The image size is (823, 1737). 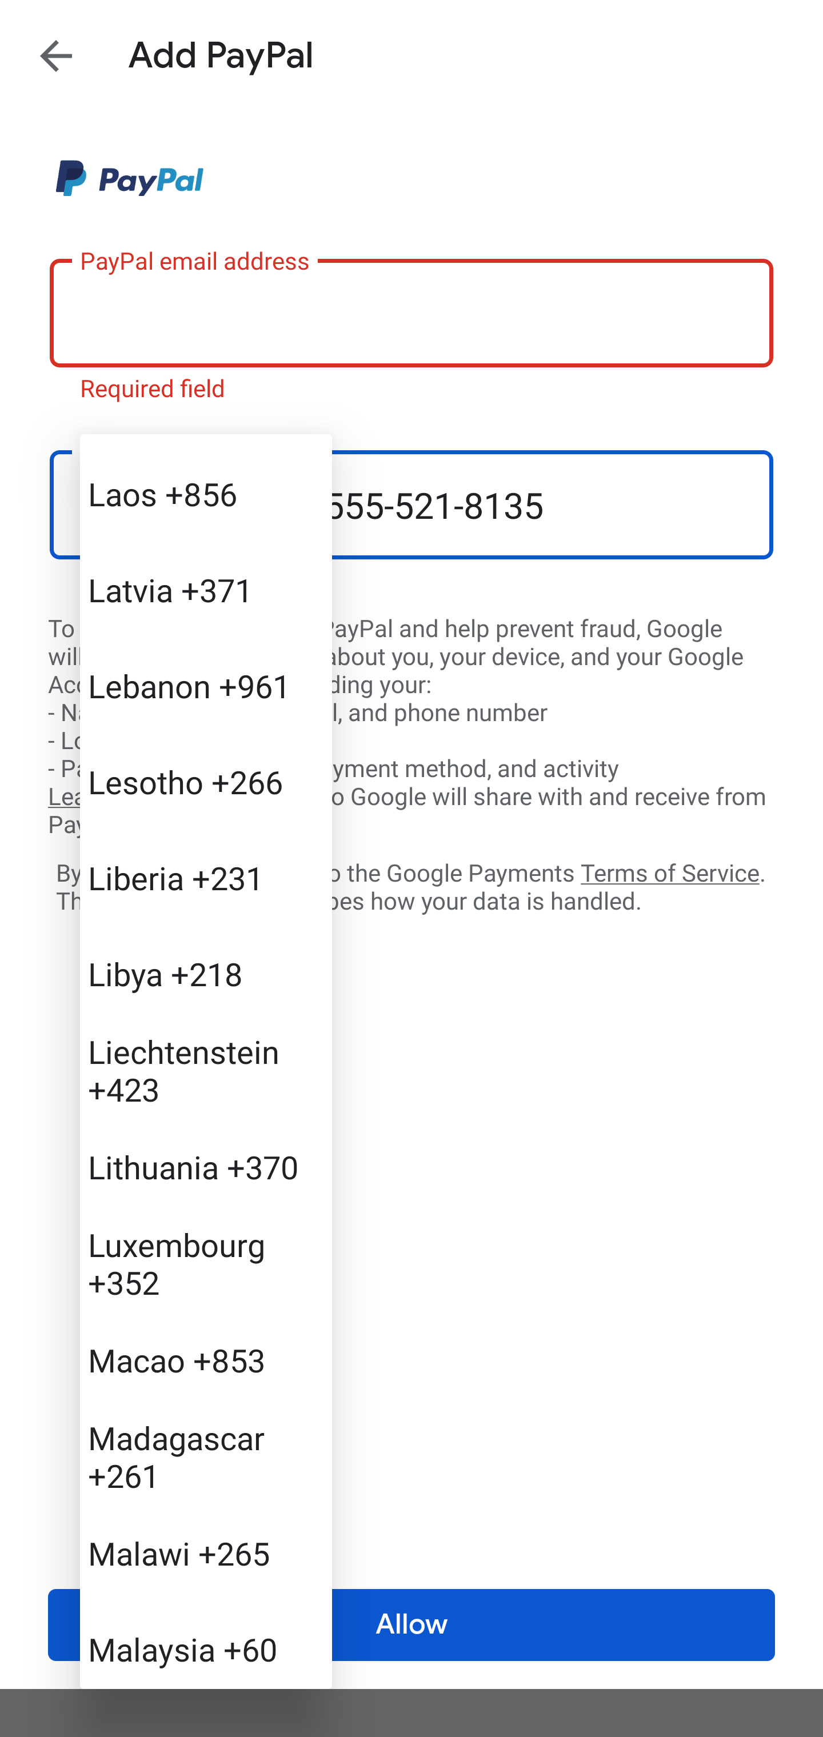 I want to click on Liberia +231, so click(x=206, y=878).